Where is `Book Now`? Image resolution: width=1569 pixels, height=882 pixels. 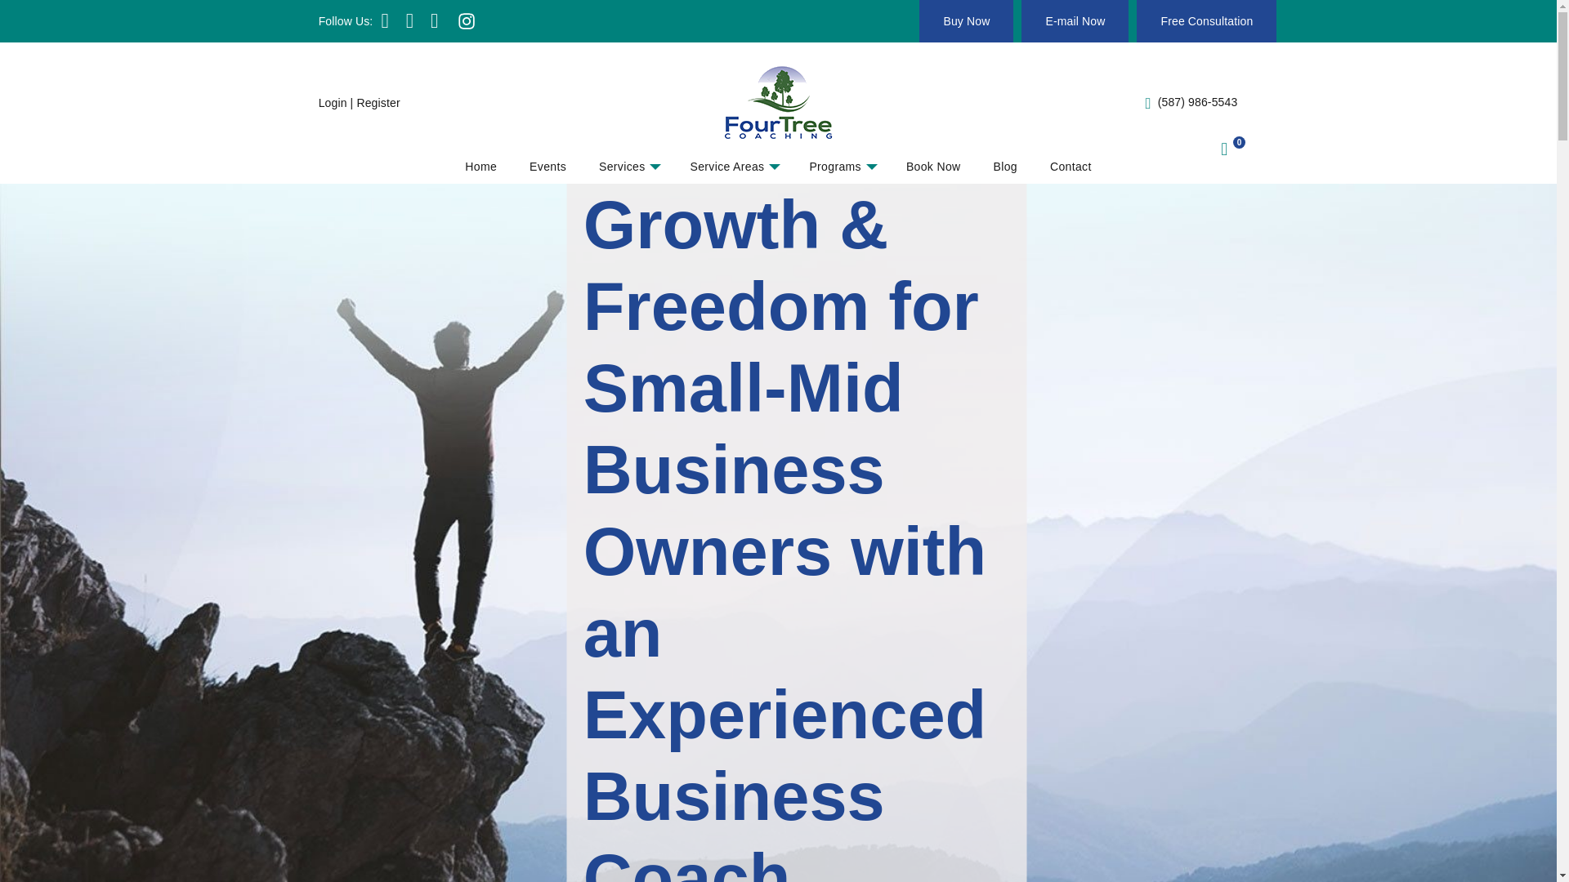 Book Now is located at coordinates (933, 167).